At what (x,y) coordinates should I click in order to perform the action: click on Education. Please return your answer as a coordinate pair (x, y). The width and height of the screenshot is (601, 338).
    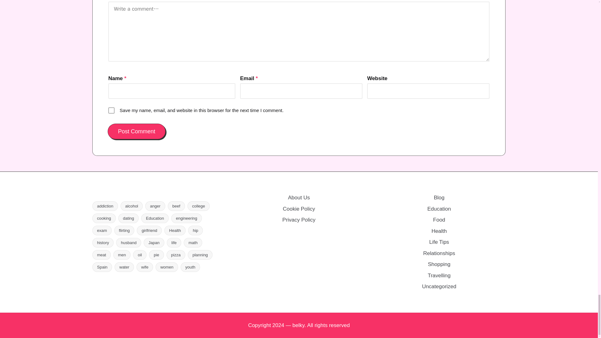
    Looking at the image, I should click on (155, 218).